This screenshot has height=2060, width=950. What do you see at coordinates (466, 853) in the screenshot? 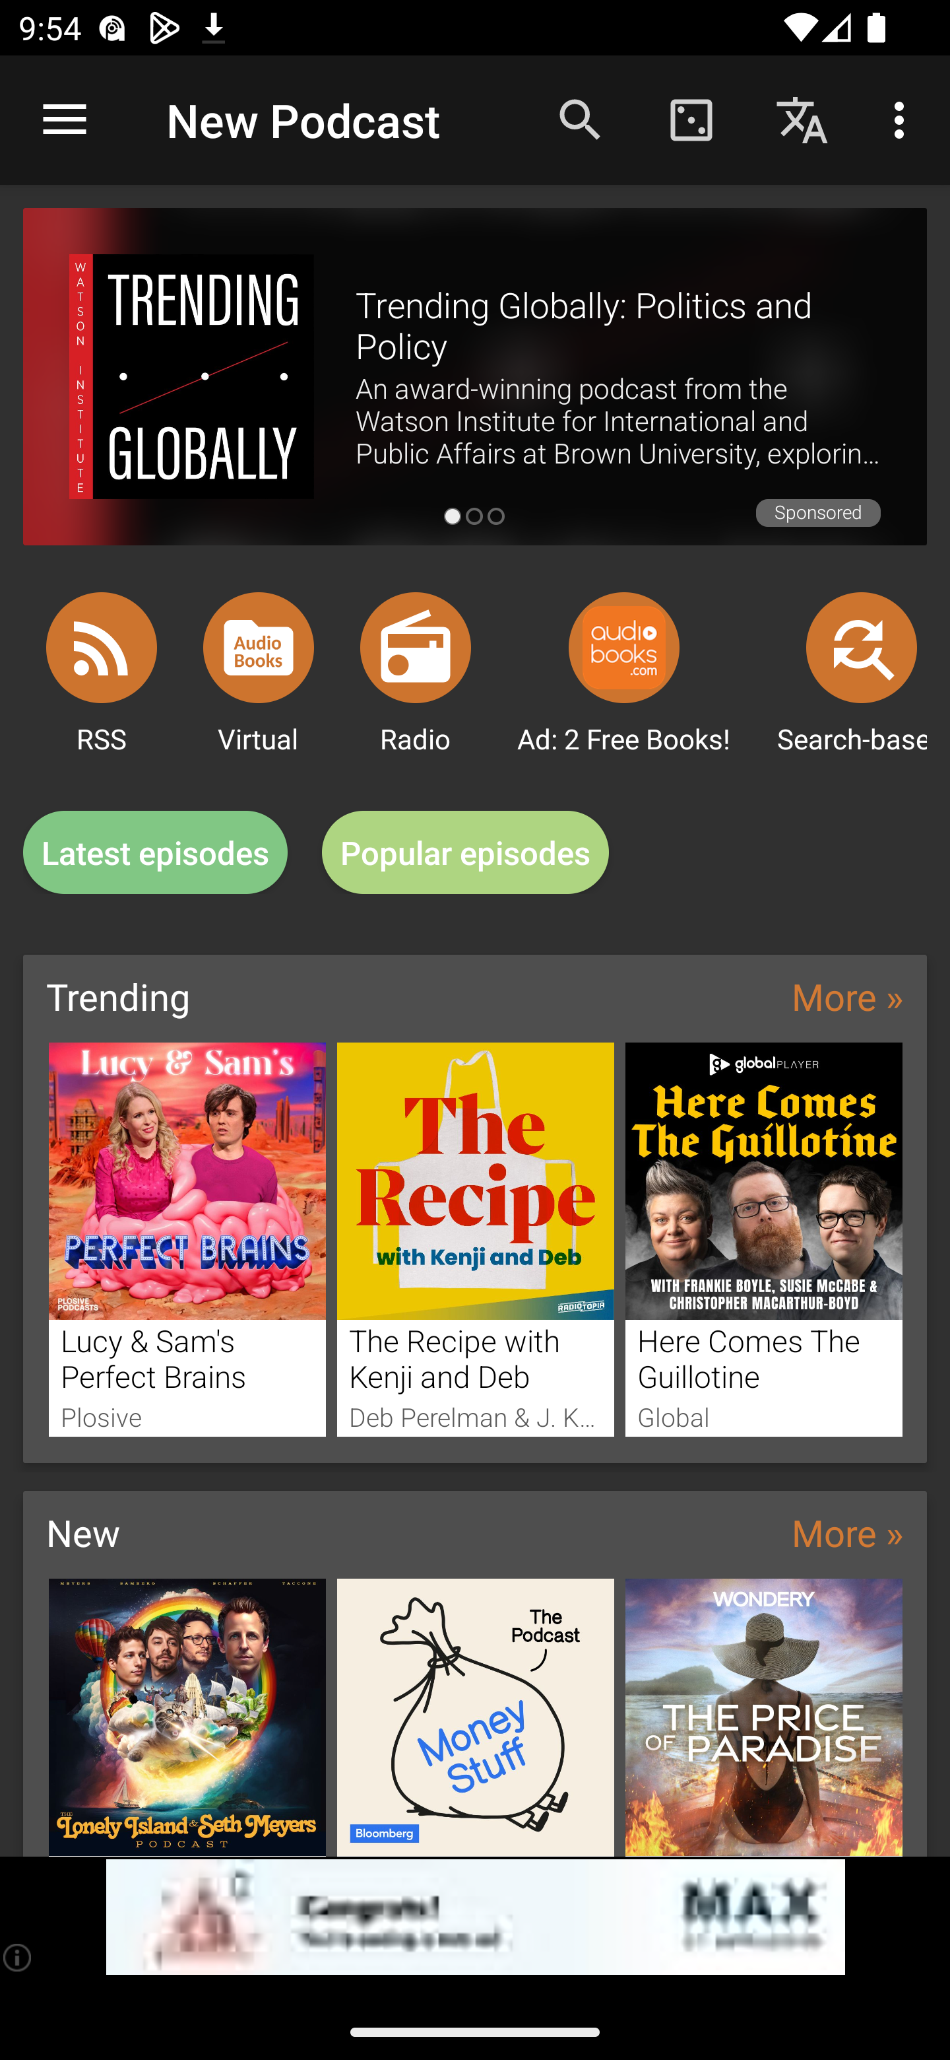
I see `Popular episodes` at bounding box center [466, 853].